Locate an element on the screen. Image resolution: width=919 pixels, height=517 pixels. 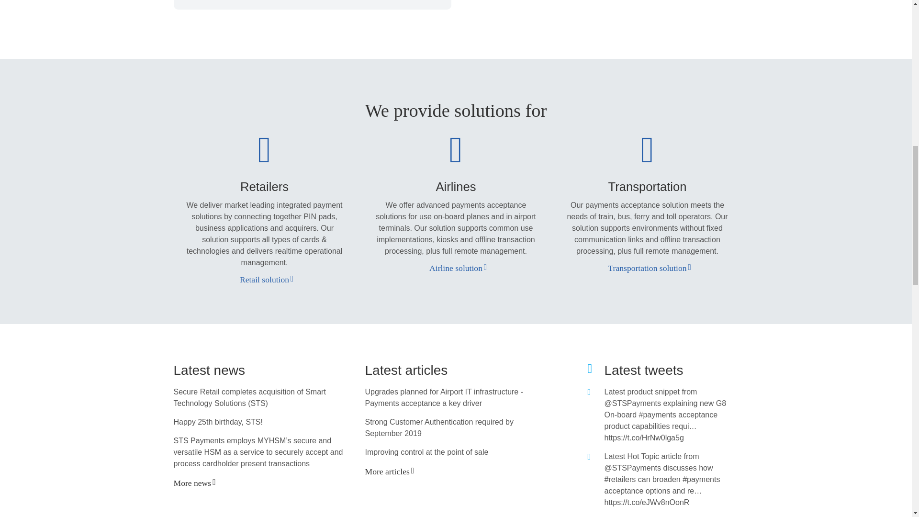
diagram is located at coordinates (312, 5).